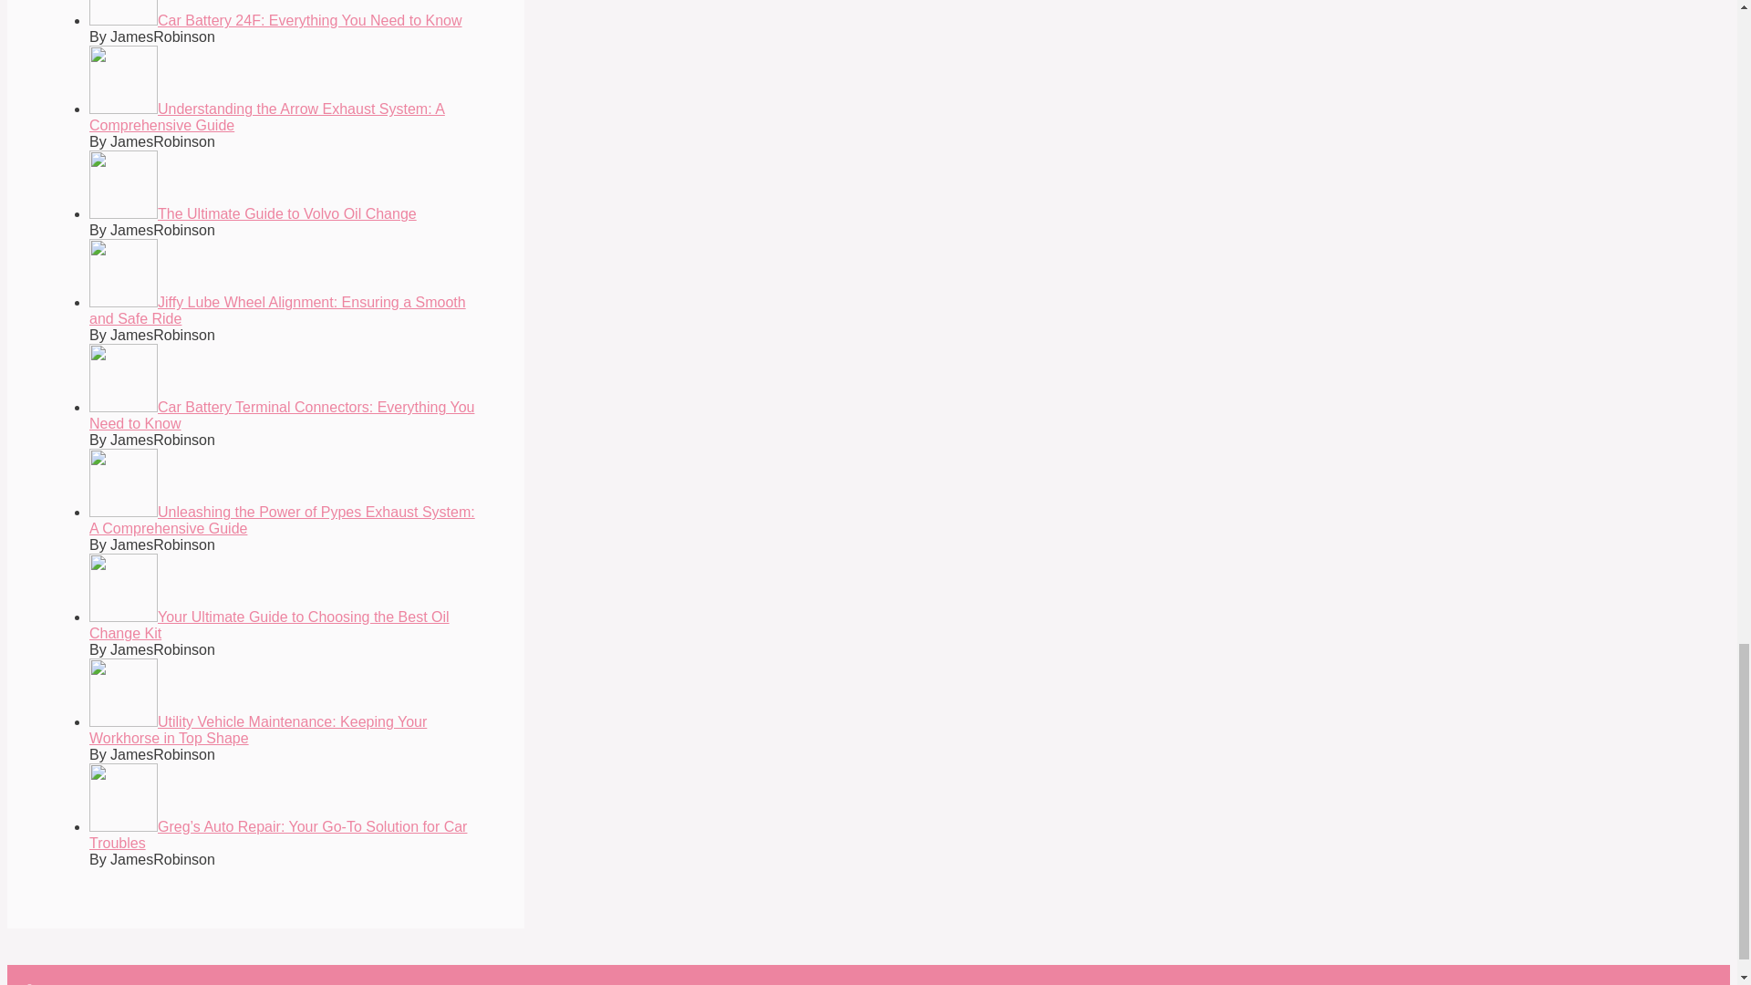  Describe the element at coordinates (277, 310) in the screenshot. I see `Jiffy Lube Wheel Alignment: Ensuring a Smooth and Safe Ride` at that location.